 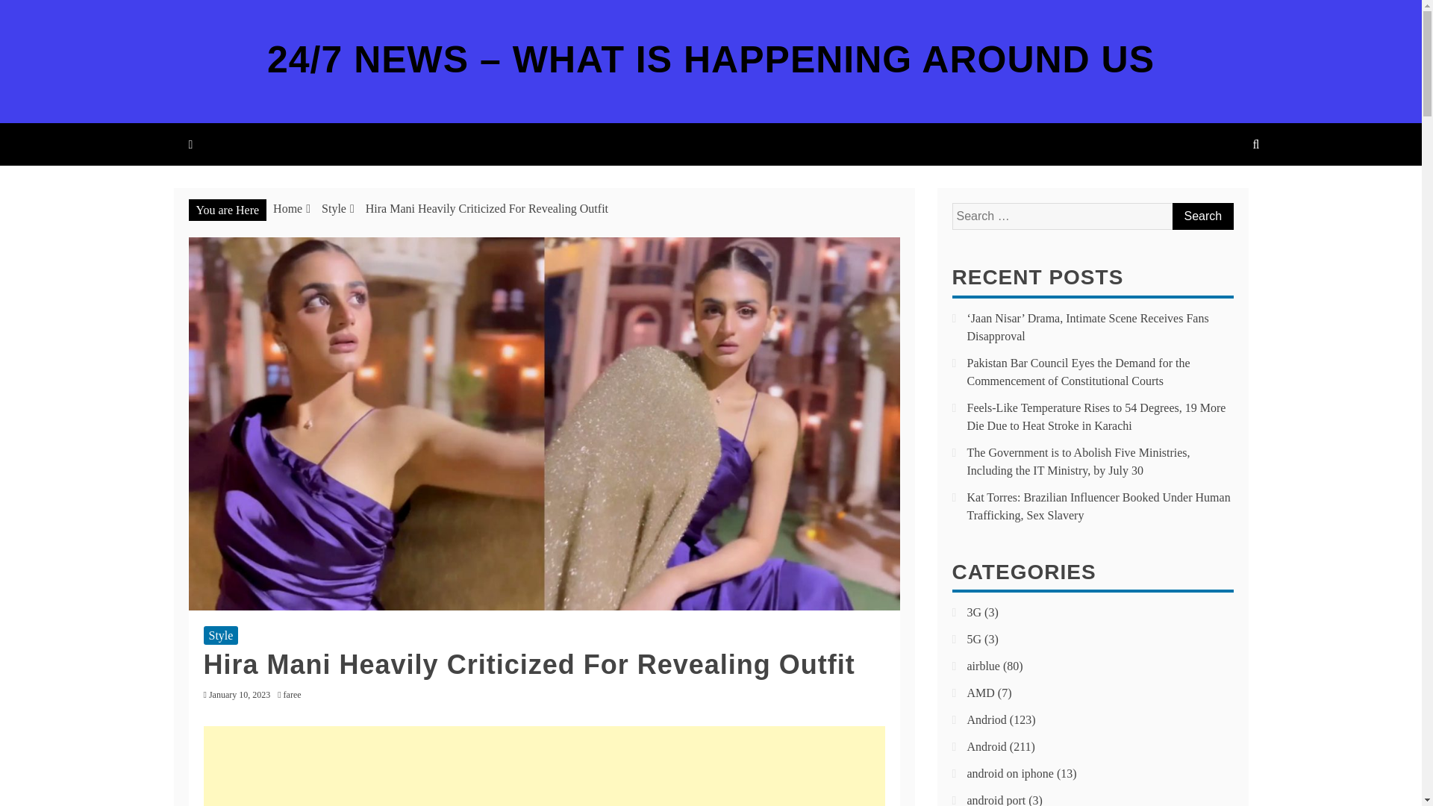 I want to click on Home, so click(x=288, y=209).